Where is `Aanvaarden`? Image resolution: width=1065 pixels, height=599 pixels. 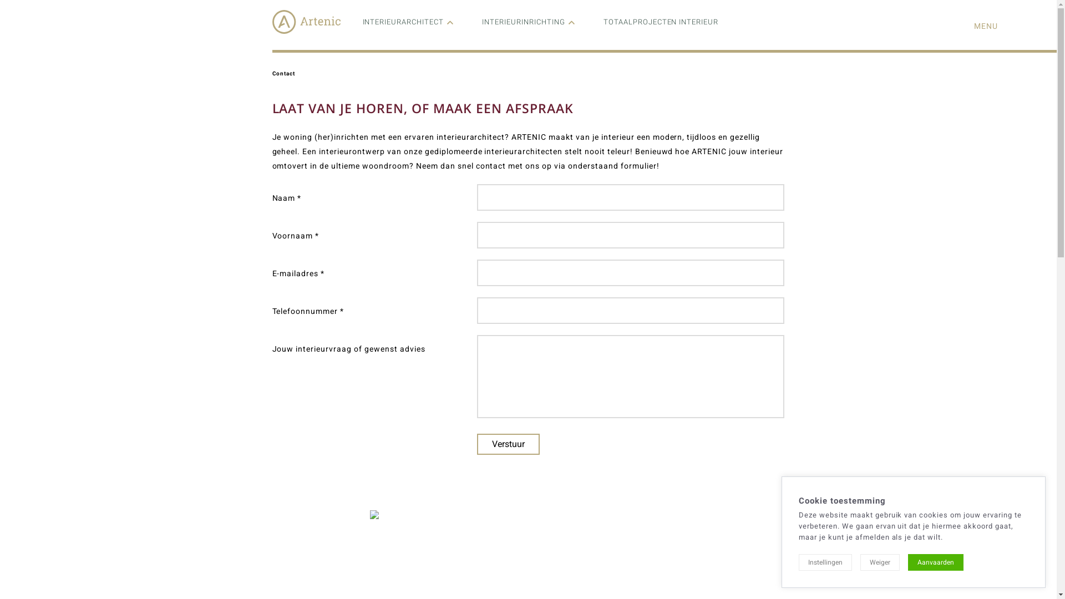 Aanvaarden is located at coordinates (936, 562).